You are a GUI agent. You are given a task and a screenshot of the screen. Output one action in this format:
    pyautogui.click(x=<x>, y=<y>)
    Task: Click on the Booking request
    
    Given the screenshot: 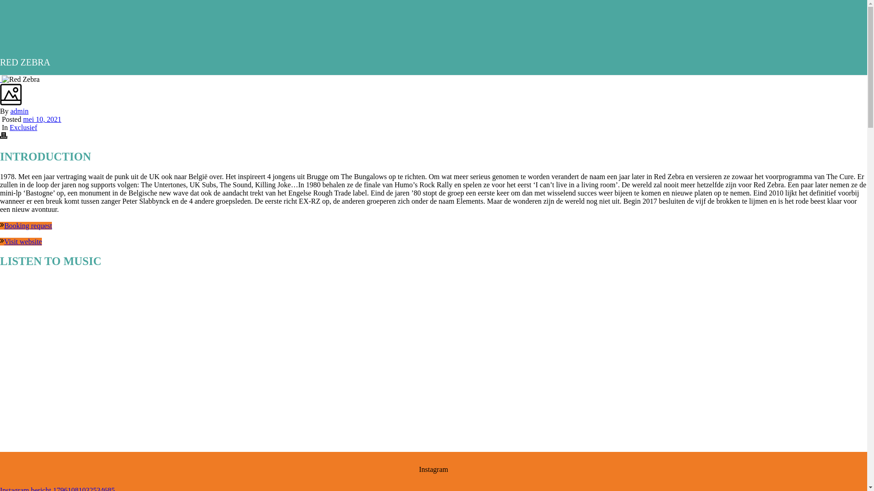 What is the action you would take?
    pyautogui.click(x=26, y=225)
    